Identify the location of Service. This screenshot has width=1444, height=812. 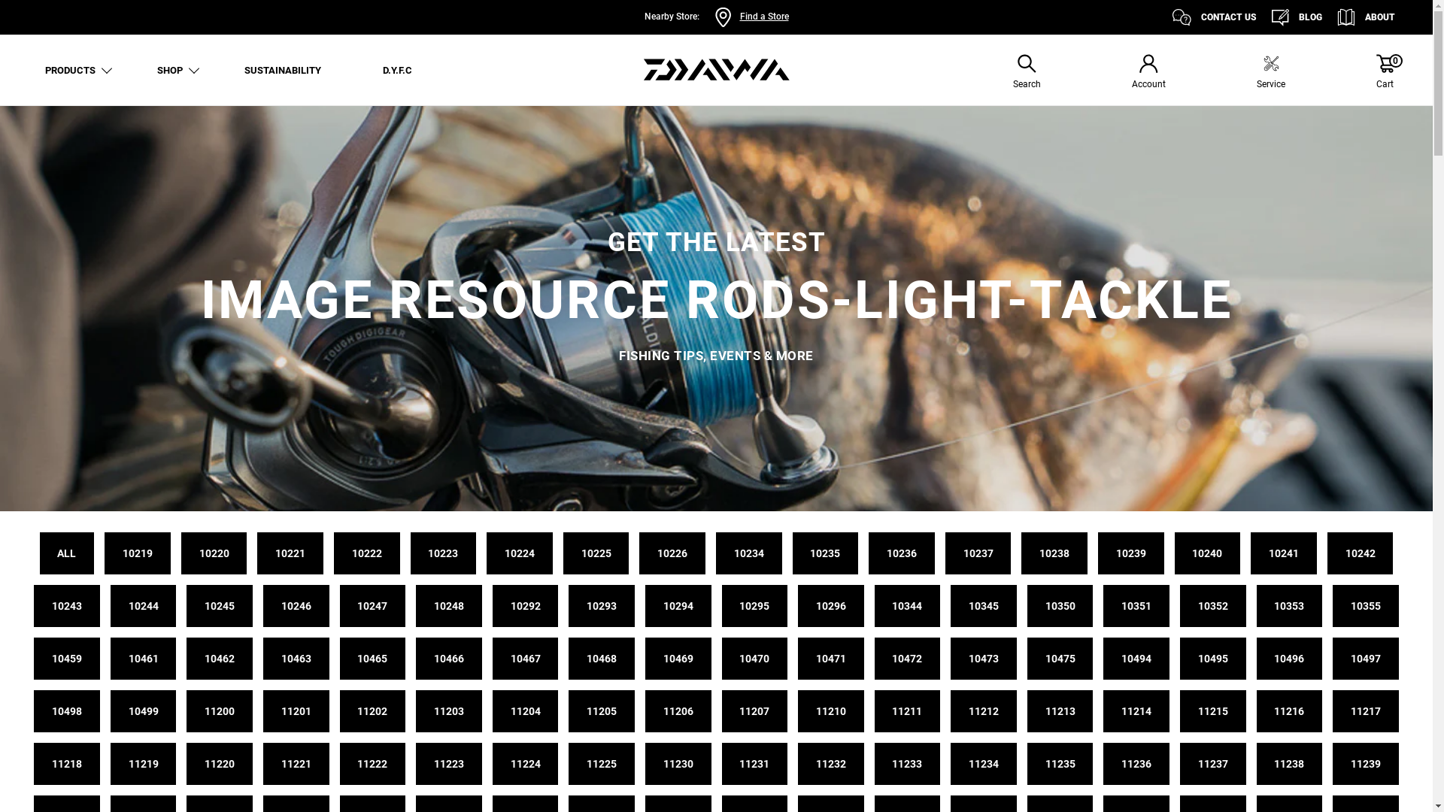
(1271, 73).